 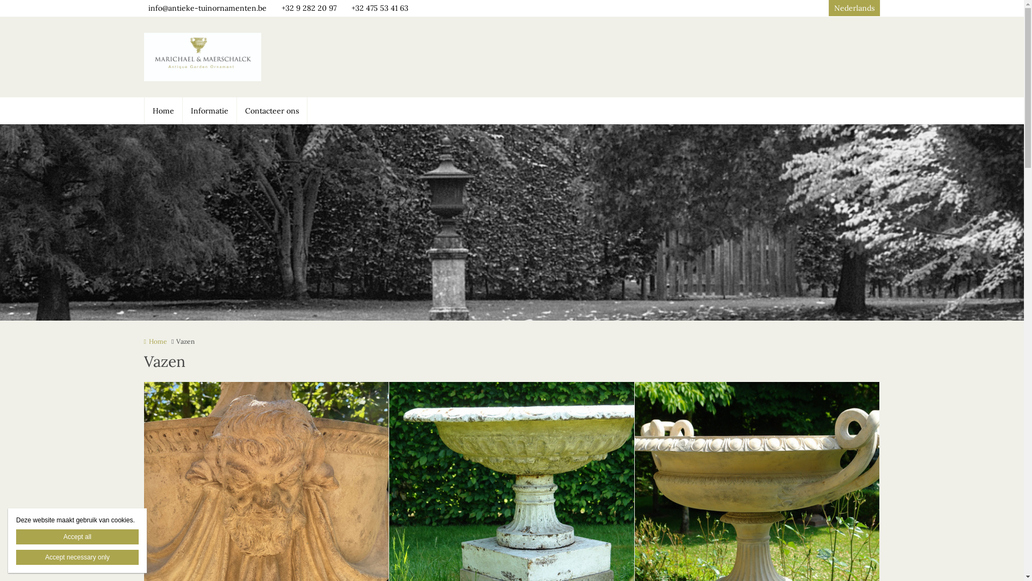 What do you see at coordinates (272, 111) in the screenshot?
I see `Contacteer ons` at bounding box center [272, 111].